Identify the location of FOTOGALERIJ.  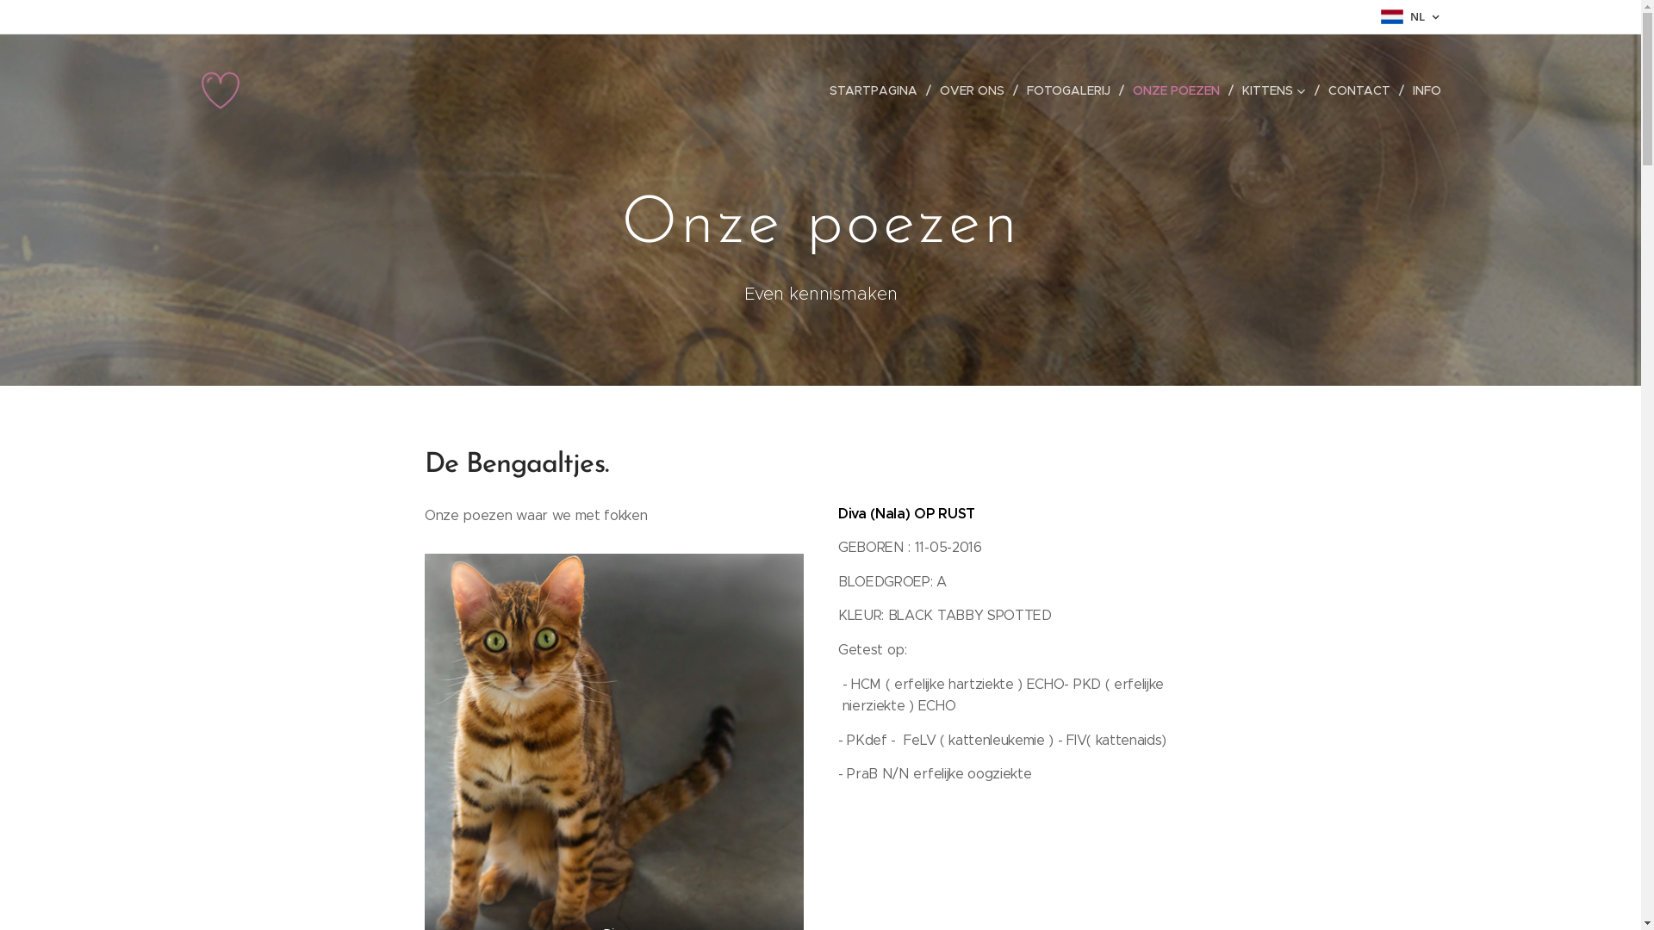
(1072, 90).